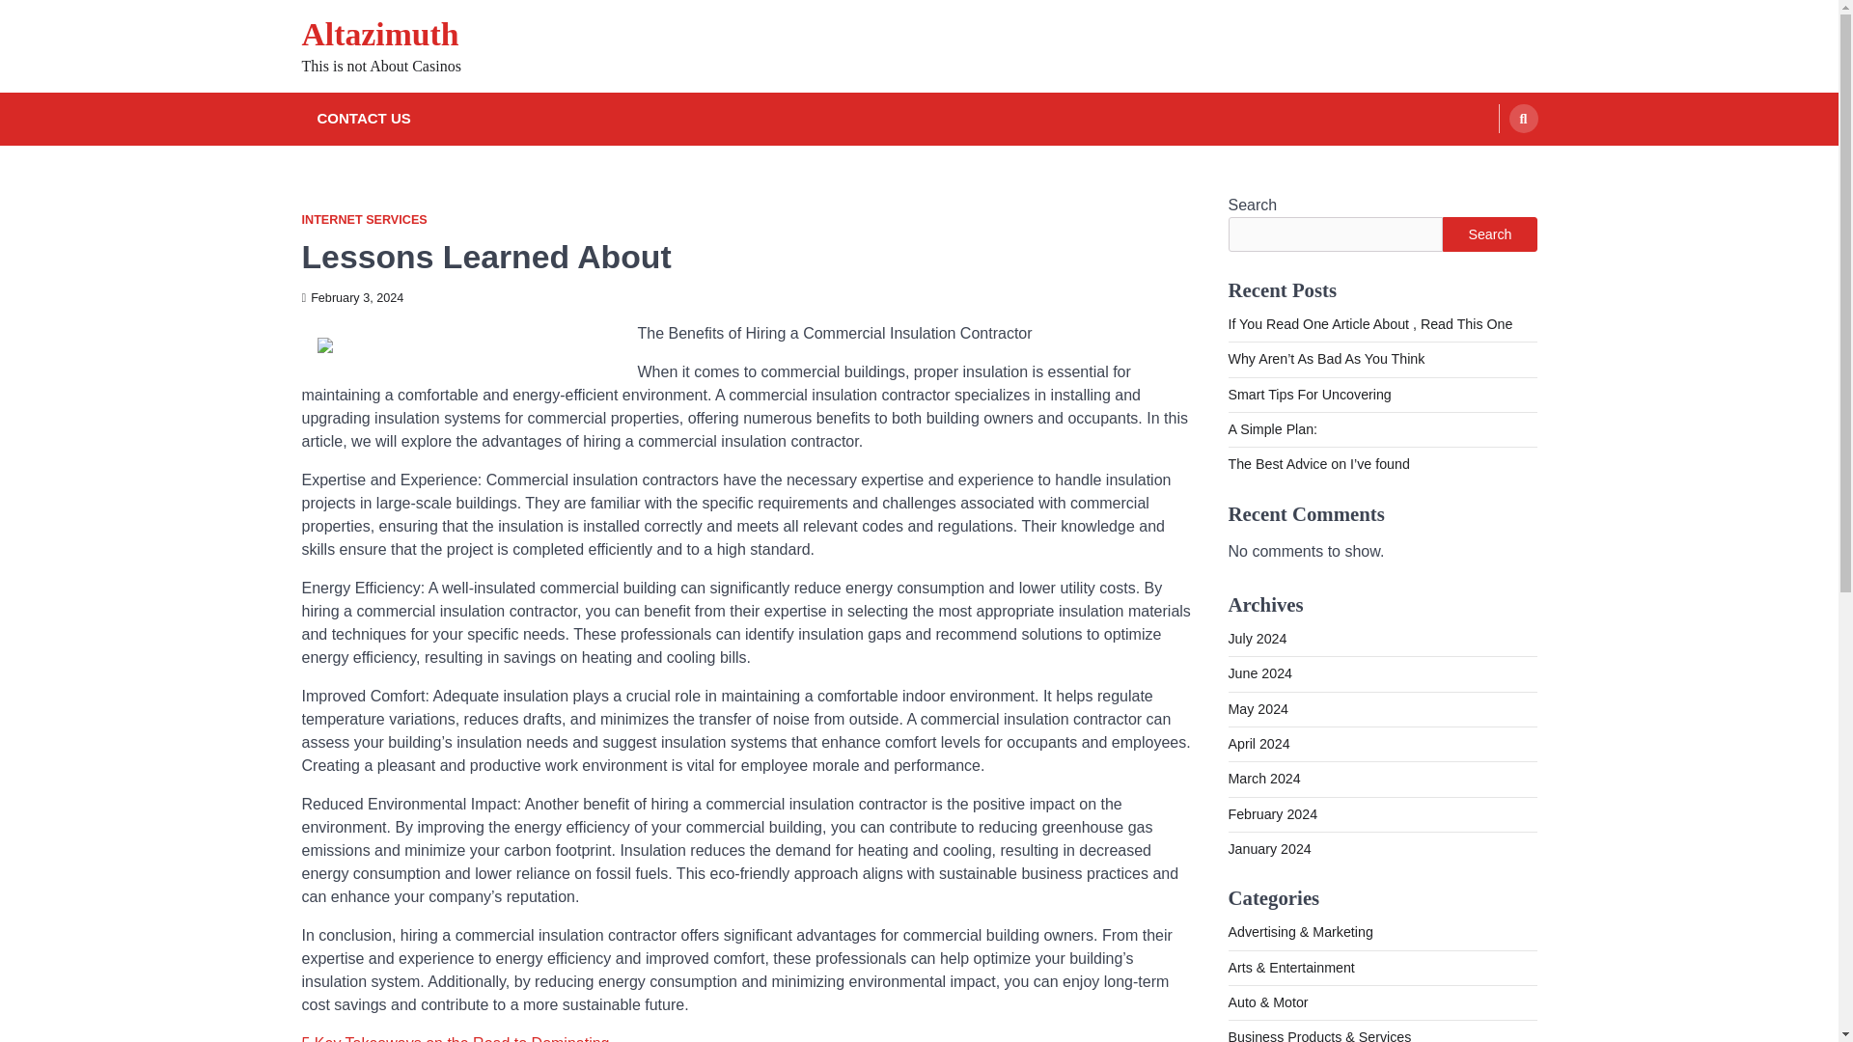 This screenshot has width=1853, height=1042. I want to click on June 2024, so click(1258, 673).